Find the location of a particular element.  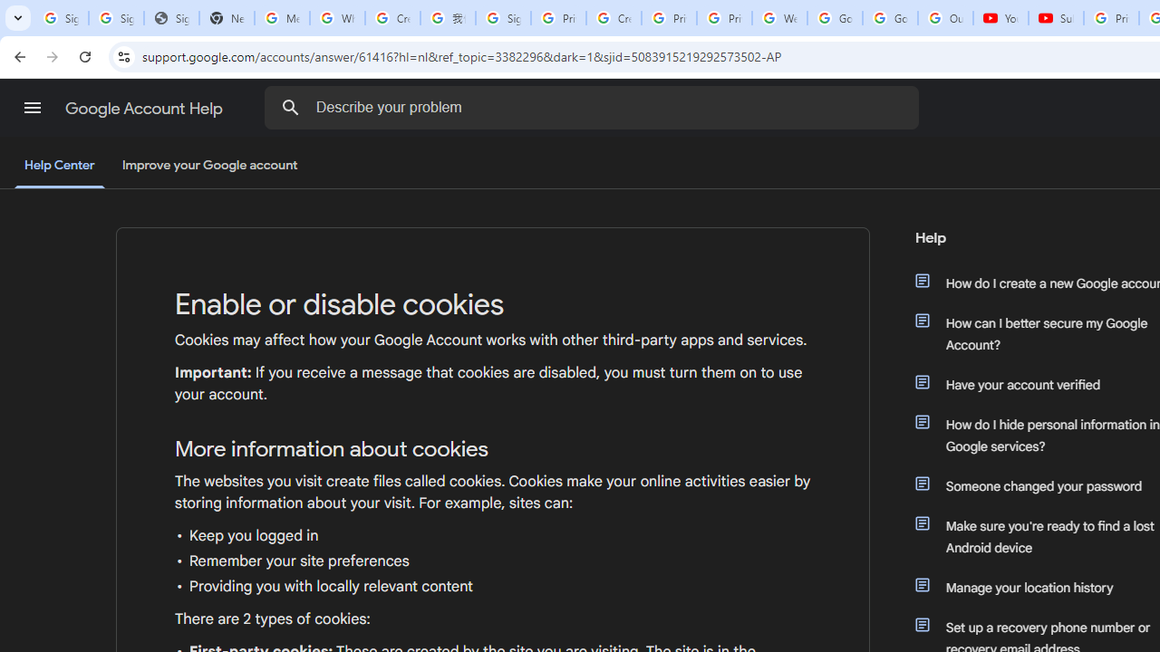

Sign in - Google Accounts is located at coordinates (503, 18).